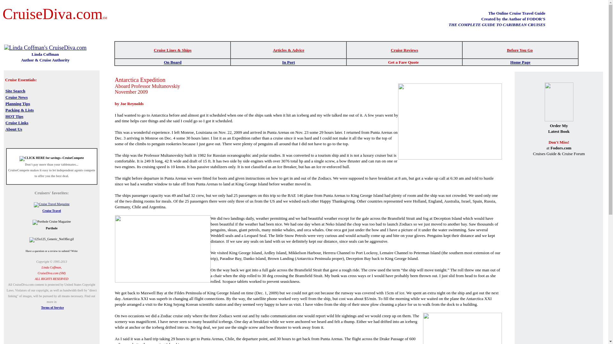  I want to click on Cruise Links, so click(17, 122).